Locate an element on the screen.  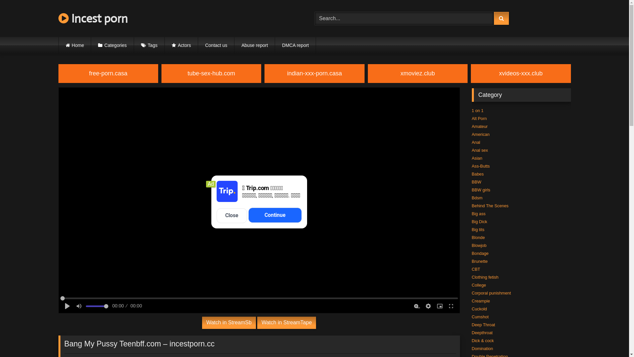
Watch in StreamSb is located at coordinates (229, 323).